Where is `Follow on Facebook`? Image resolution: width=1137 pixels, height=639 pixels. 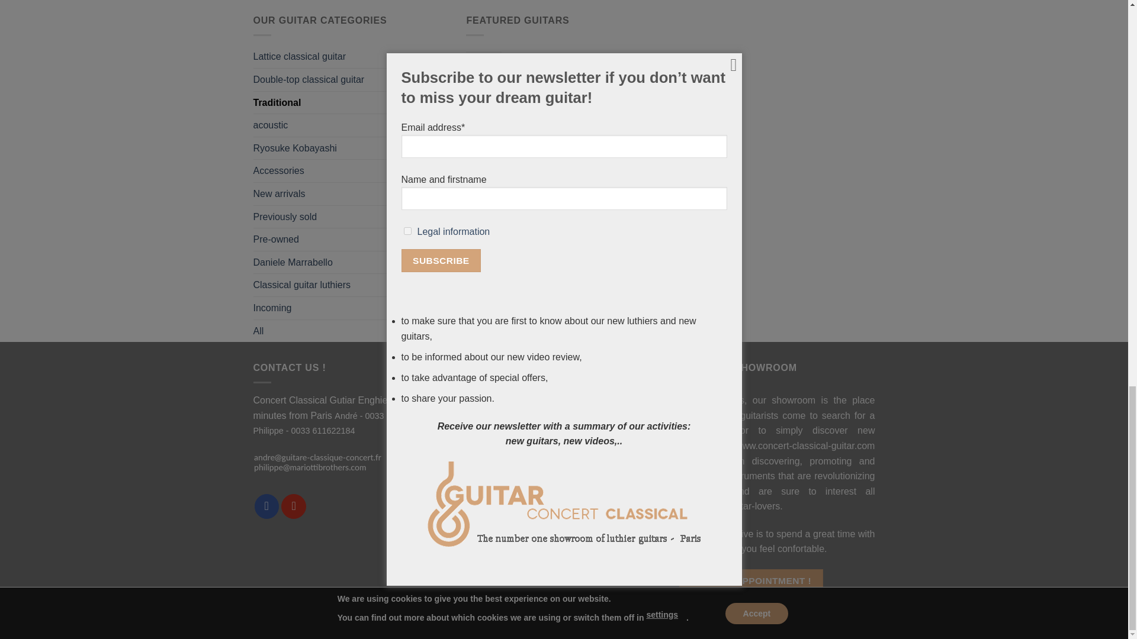 Follow on Facebook is located at coordinates (267, 506).